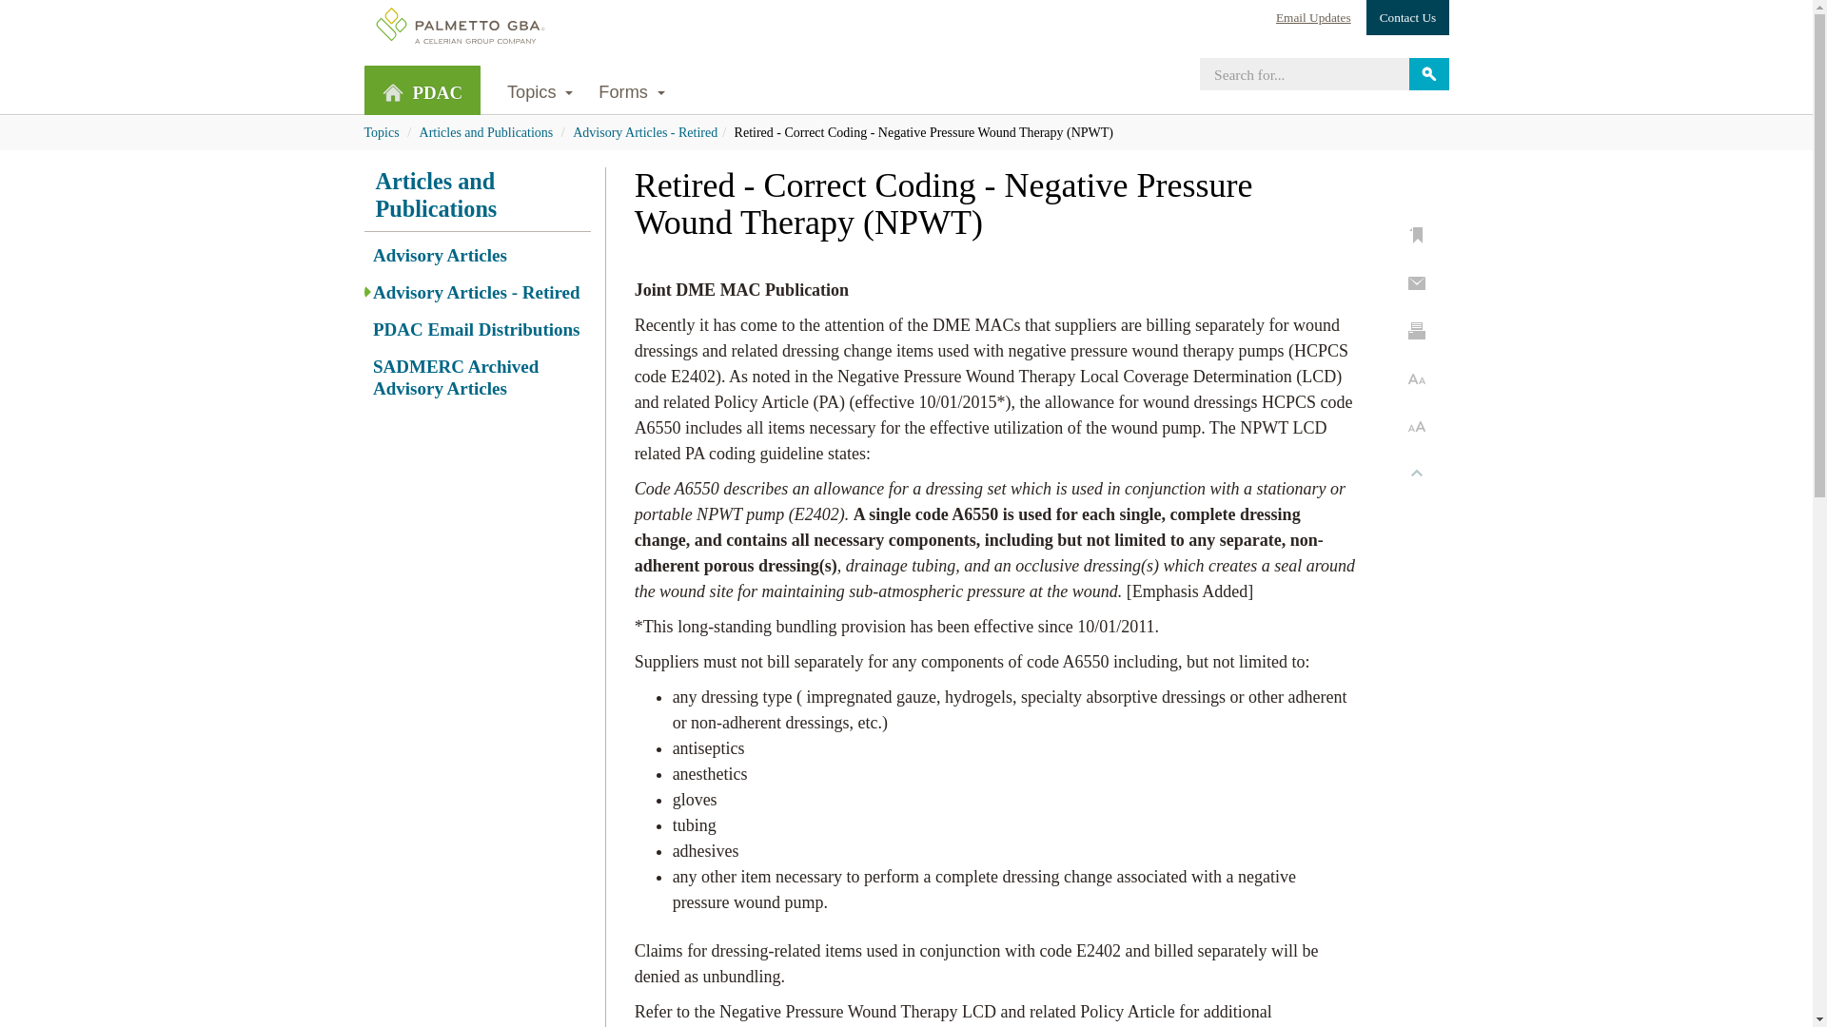 Image resolution: width=1827 pixels, height=1027 pixels. Describe the element at coordinates (476, 329) in the screenshot. I see `PDAC Email Distributions` at that location.